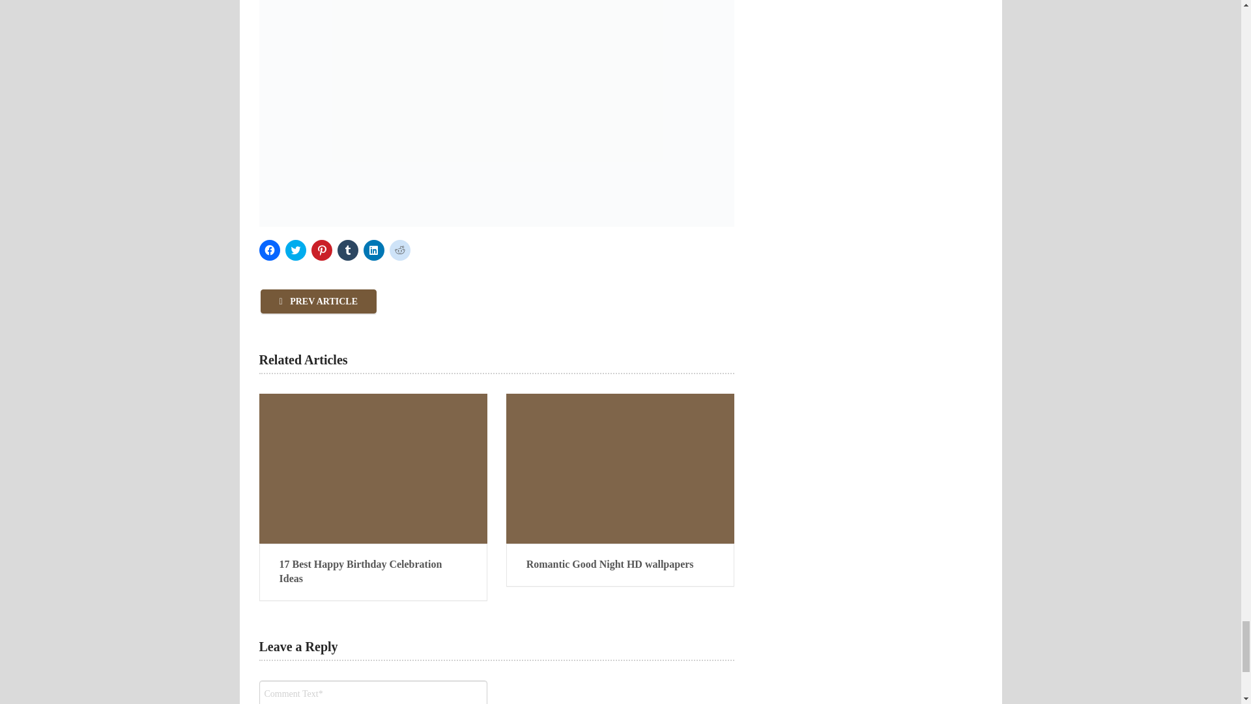 The width and height of the screenshot is (1251, 704). Describe the element at coordinates (620, 565) in the screenshot. I see `Romantic Good Night HD wallpapers` at that location.